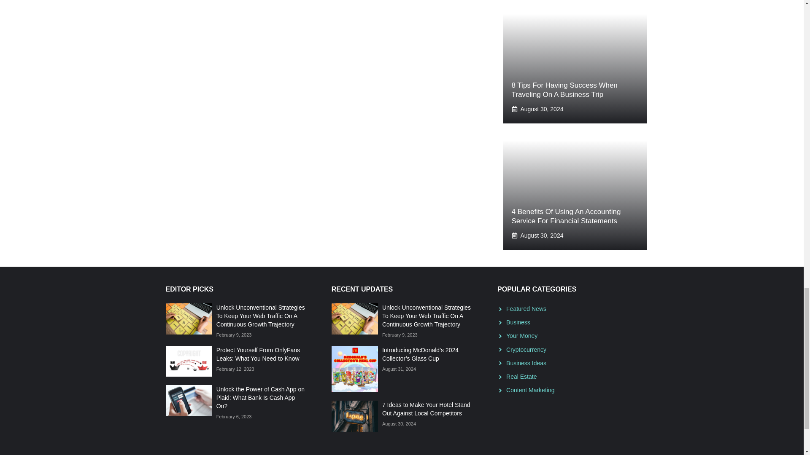  I want to click on Business, so click(518, 322).